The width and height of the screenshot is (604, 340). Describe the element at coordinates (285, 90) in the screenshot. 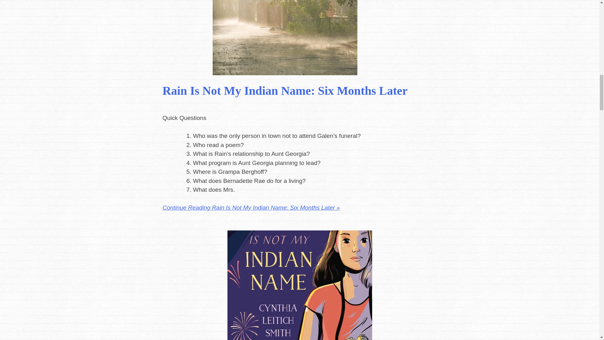

I see `Rain Is Not My Indian Name: Six Months Later` at that location.